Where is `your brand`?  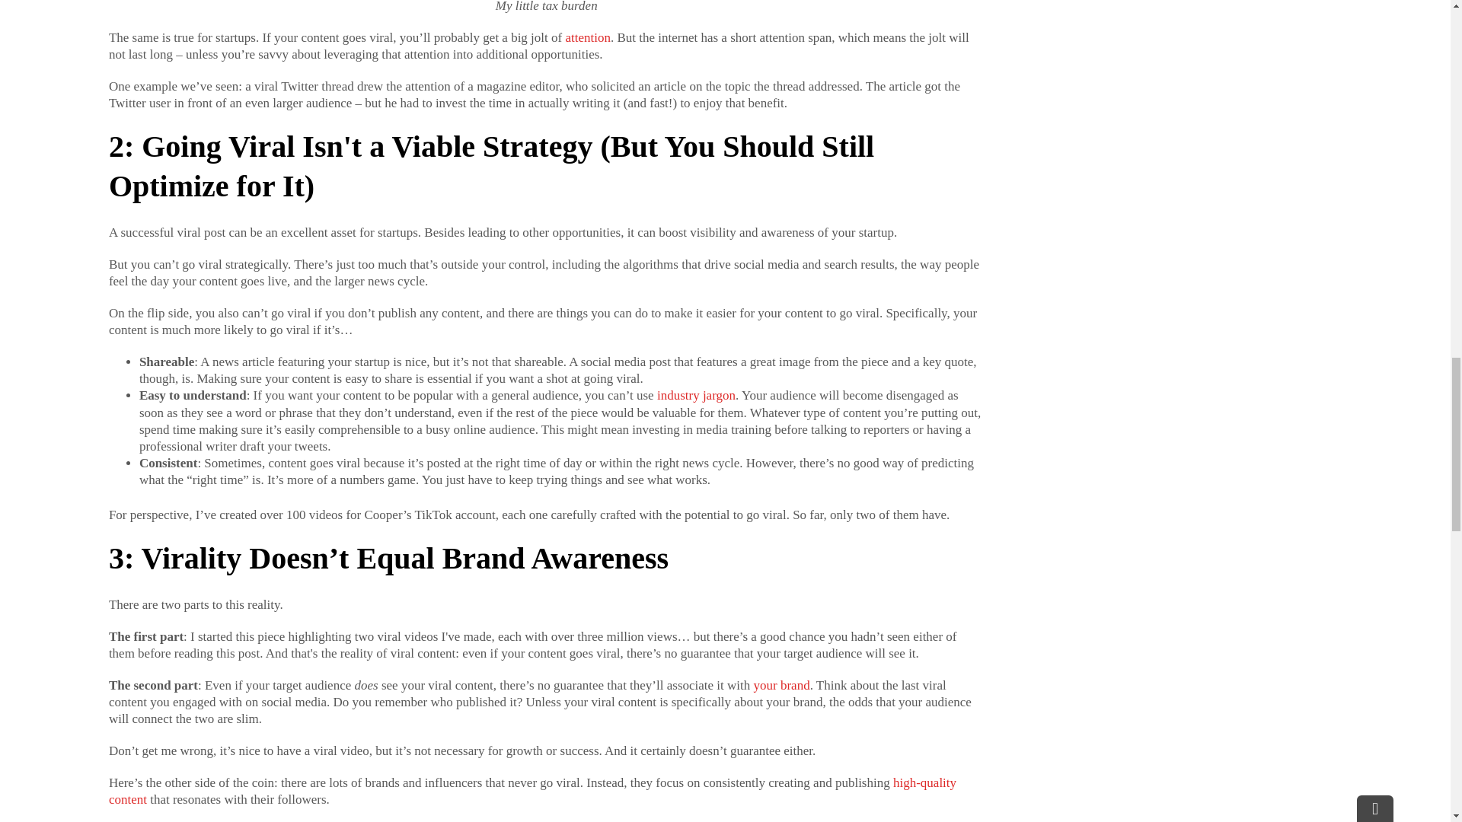 your brand is located at coordinates (781, 685).